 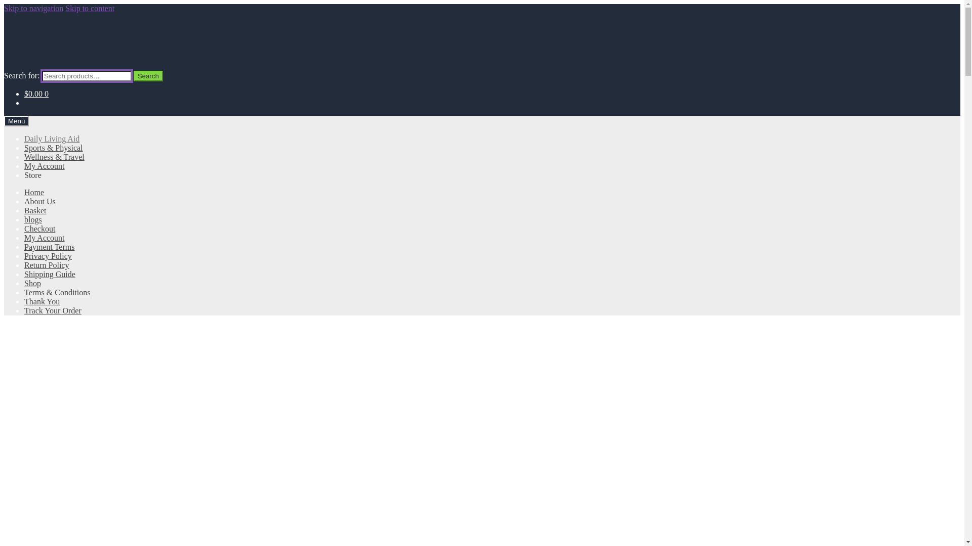 What do you see at coordinates (35, 210) in the screenshot?
I see `Basket` at bounding box center [35, 210].